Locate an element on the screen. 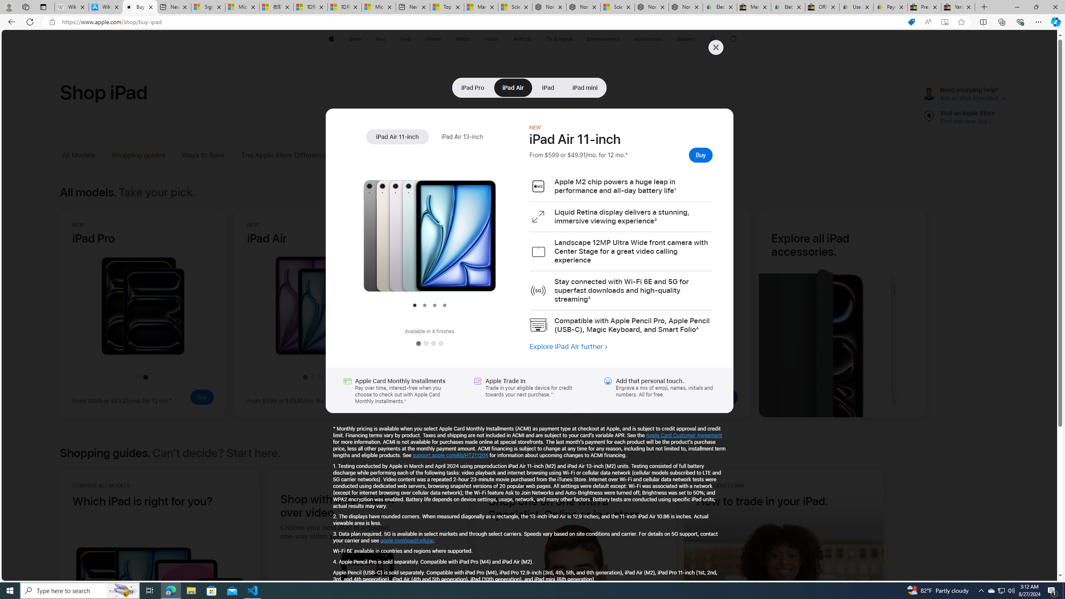 The width and height of the screenshot is (1065, 599). Item 1 is located at coordinates (414, 305).